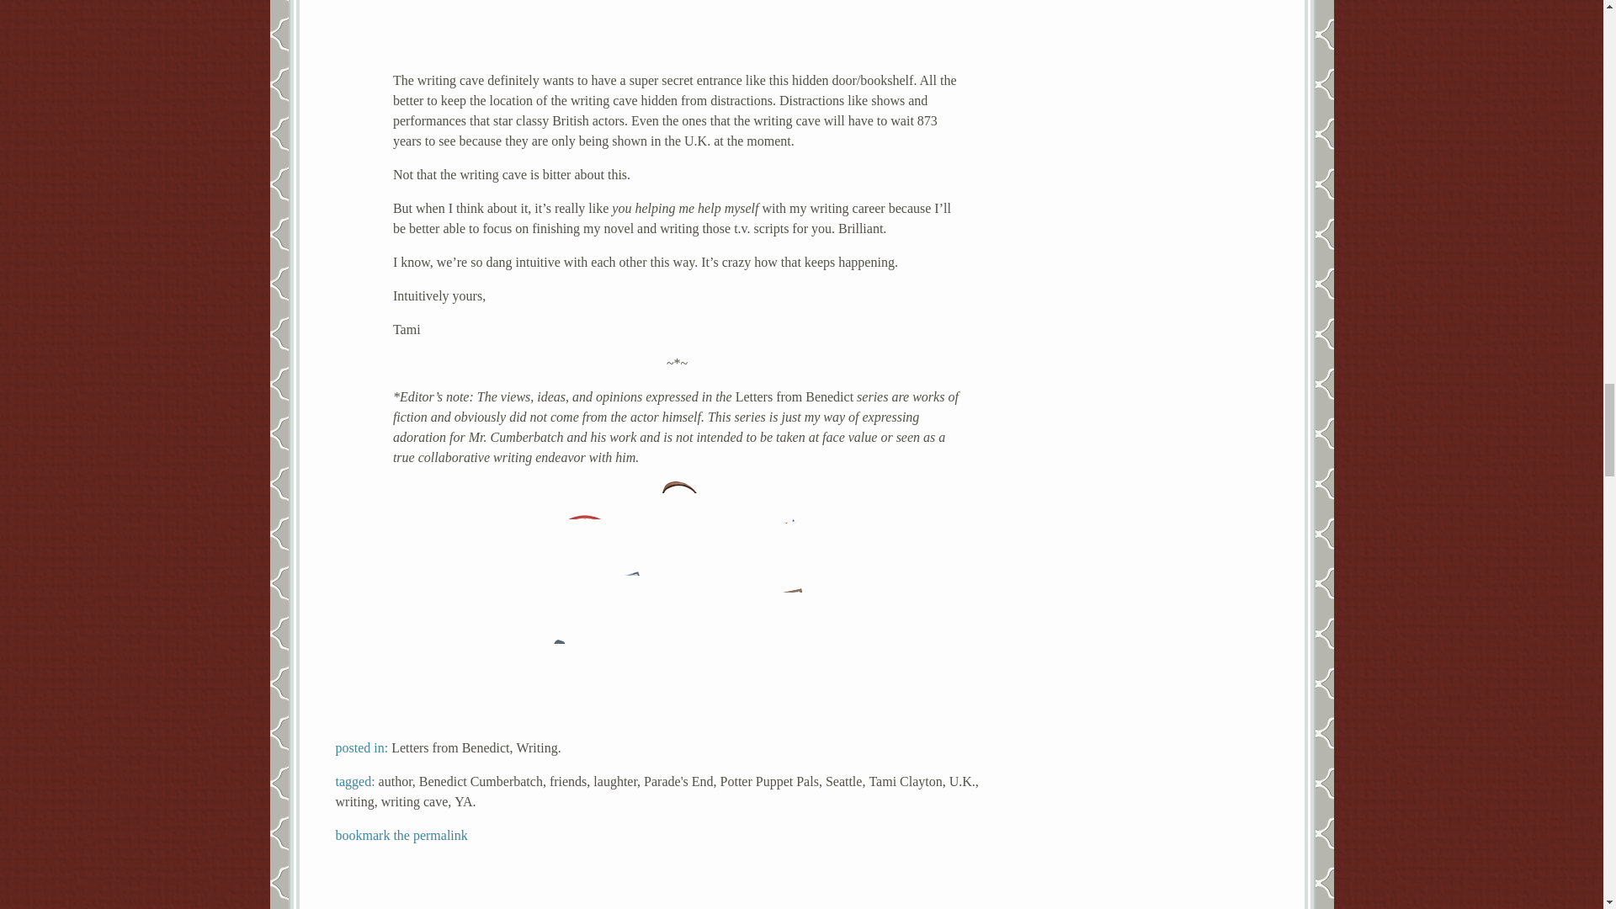  Describe the element at coordinates (463, 801) in the screenshot. I see `YA` at that location.